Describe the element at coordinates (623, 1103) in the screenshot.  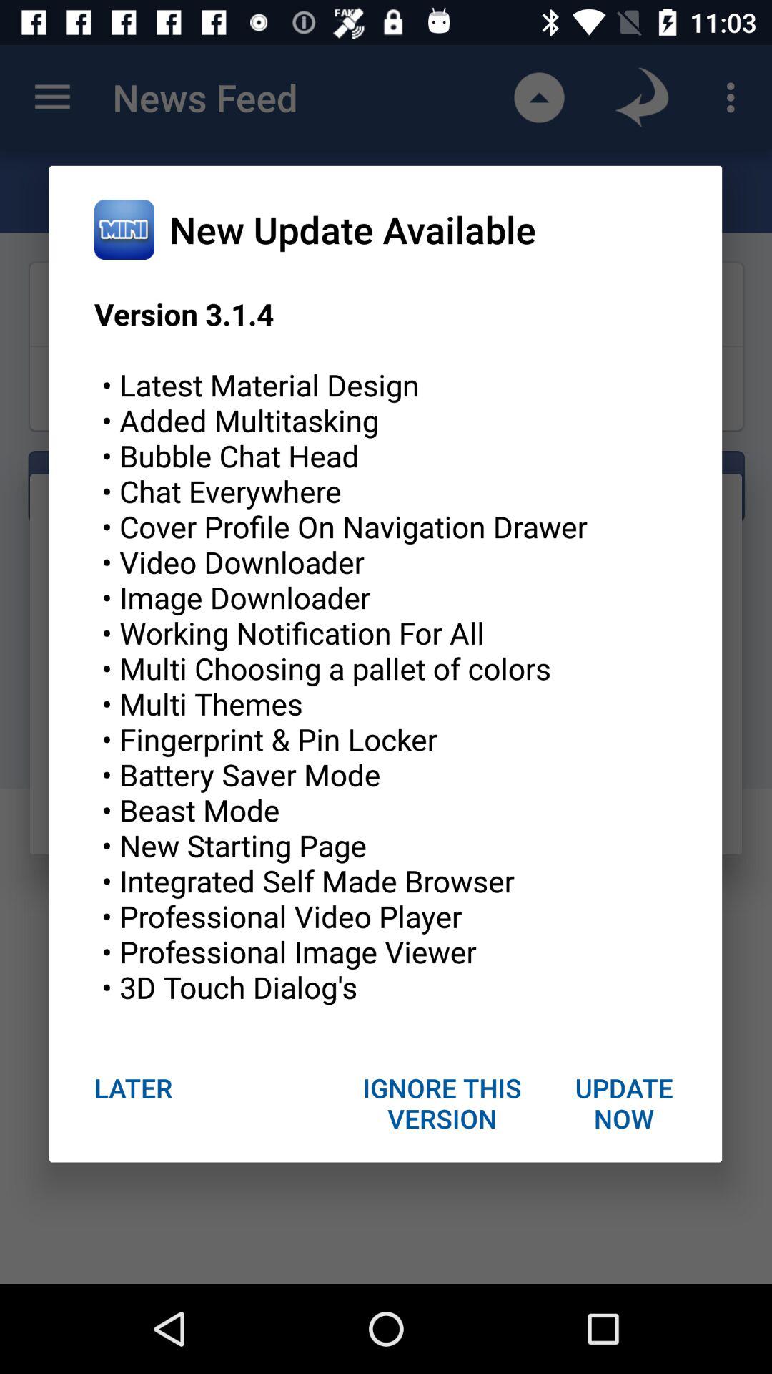
I see `turn on item below the version 3 1 item` at that location.